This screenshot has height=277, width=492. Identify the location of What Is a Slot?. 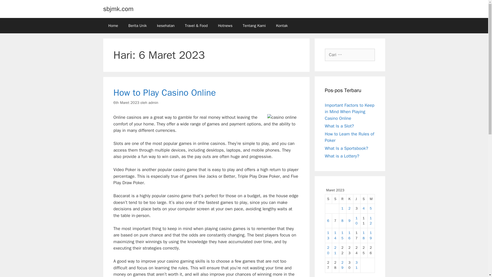
(339, 126).